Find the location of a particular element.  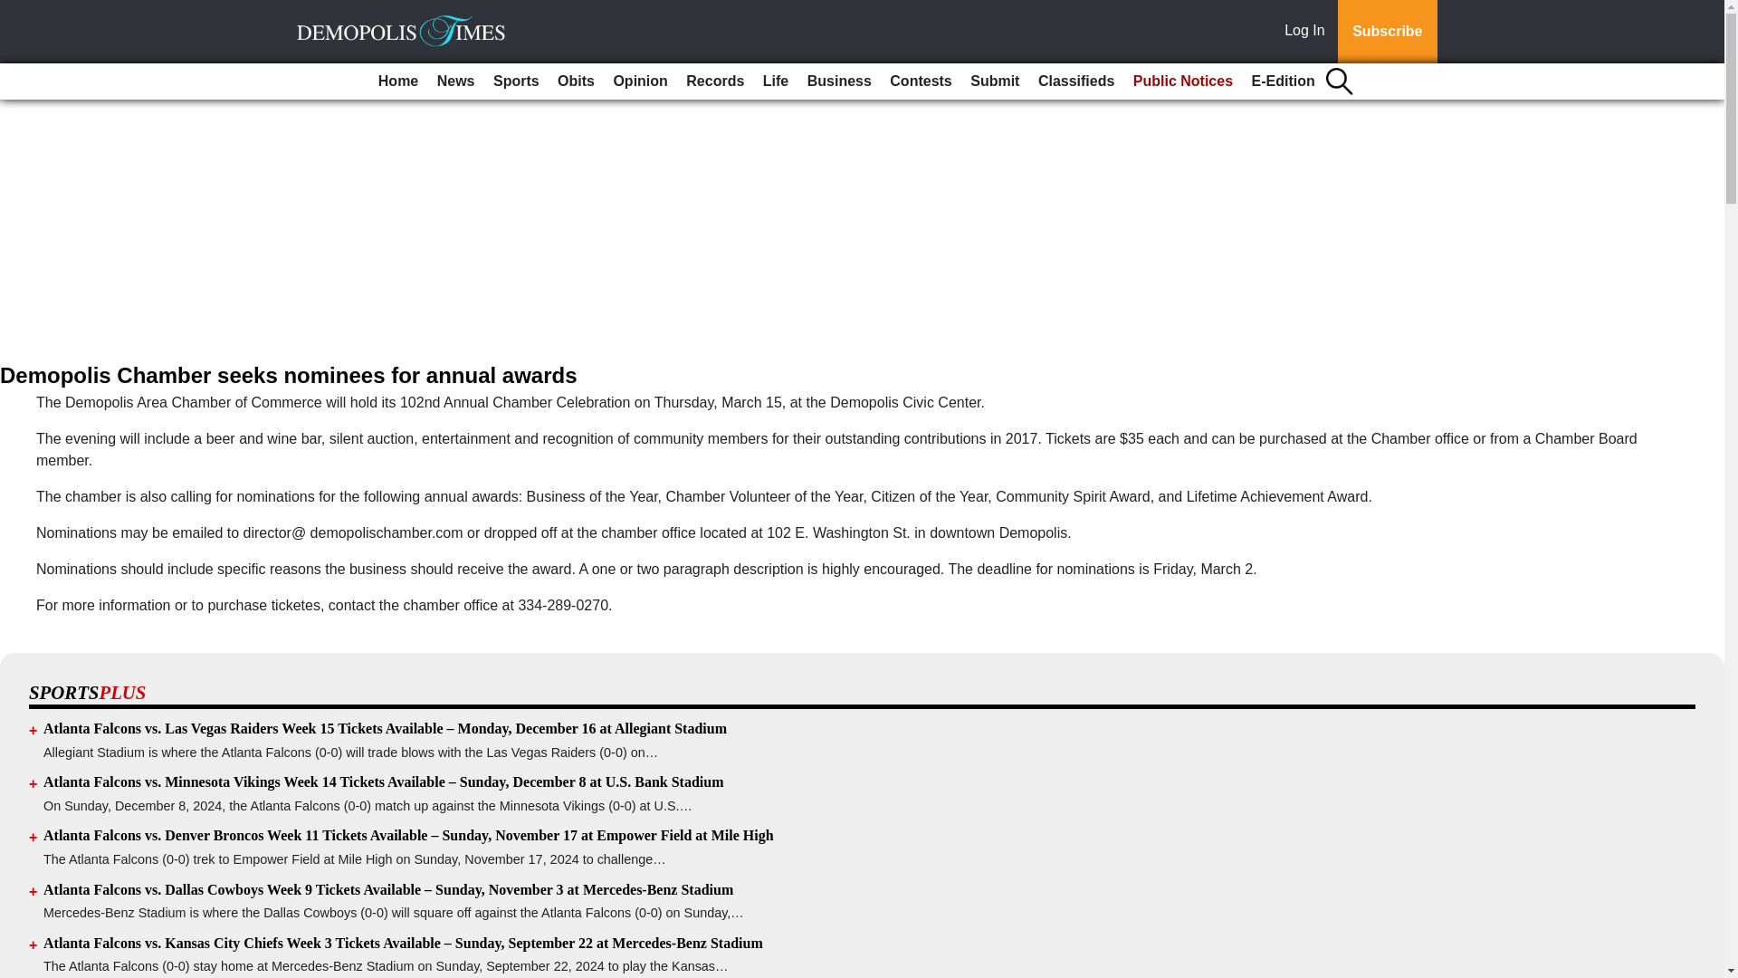

Obits is located at coordinates (576, 81).